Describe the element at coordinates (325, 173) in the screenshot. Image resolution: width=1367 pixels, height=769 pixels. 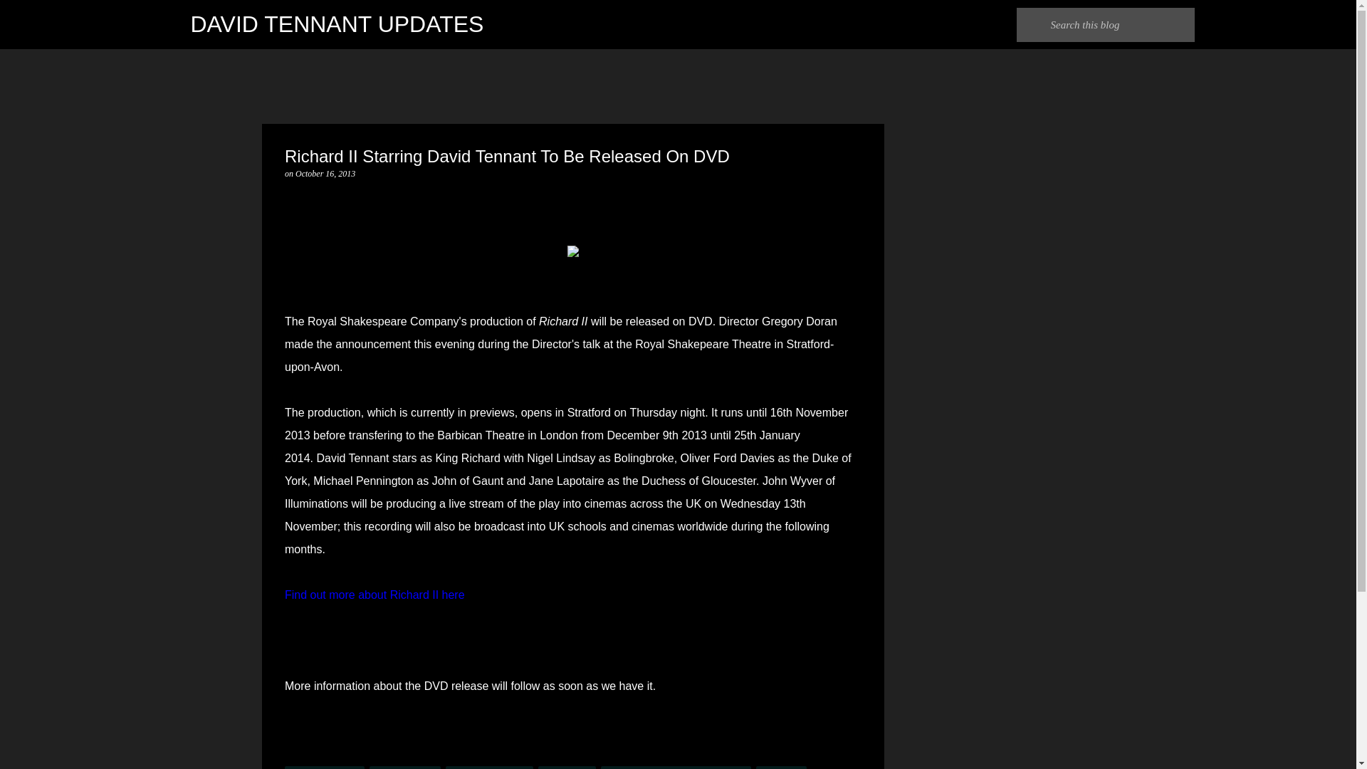
I see `October 16, 2013` at that location.